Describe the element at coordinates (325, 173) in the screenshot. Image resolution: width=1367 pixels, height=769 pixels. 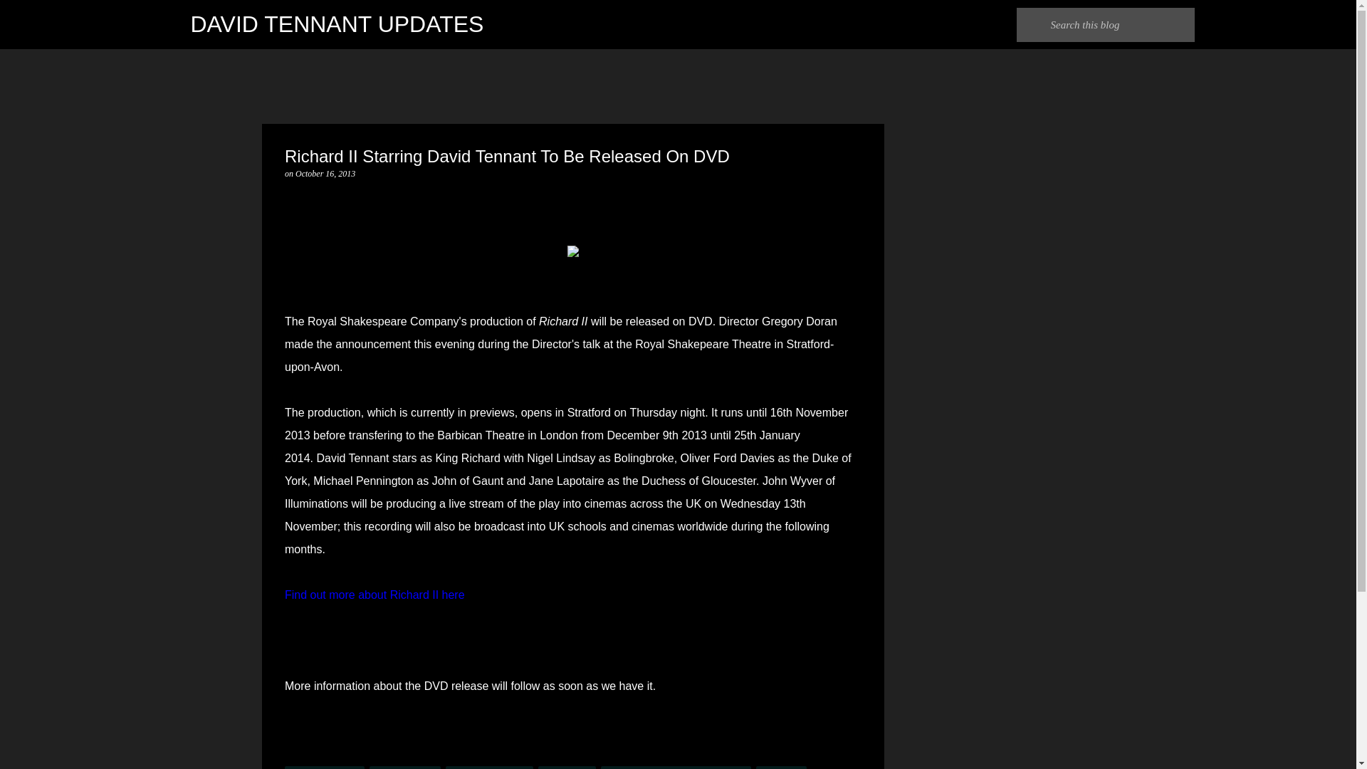
I see `October 16, 2013` at that location.